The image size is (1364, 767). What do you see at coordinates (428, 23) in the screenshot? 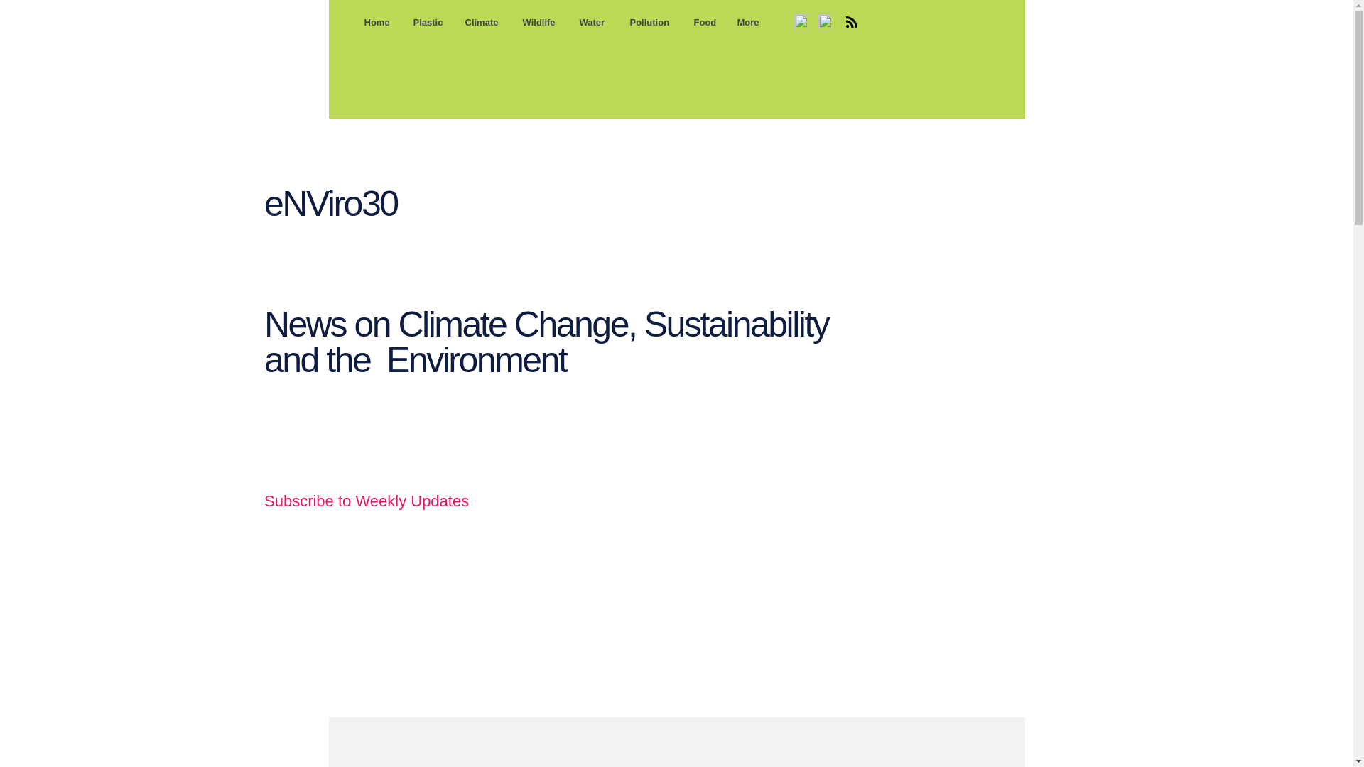
I see `Plastic` at bounding box center [428, 23].